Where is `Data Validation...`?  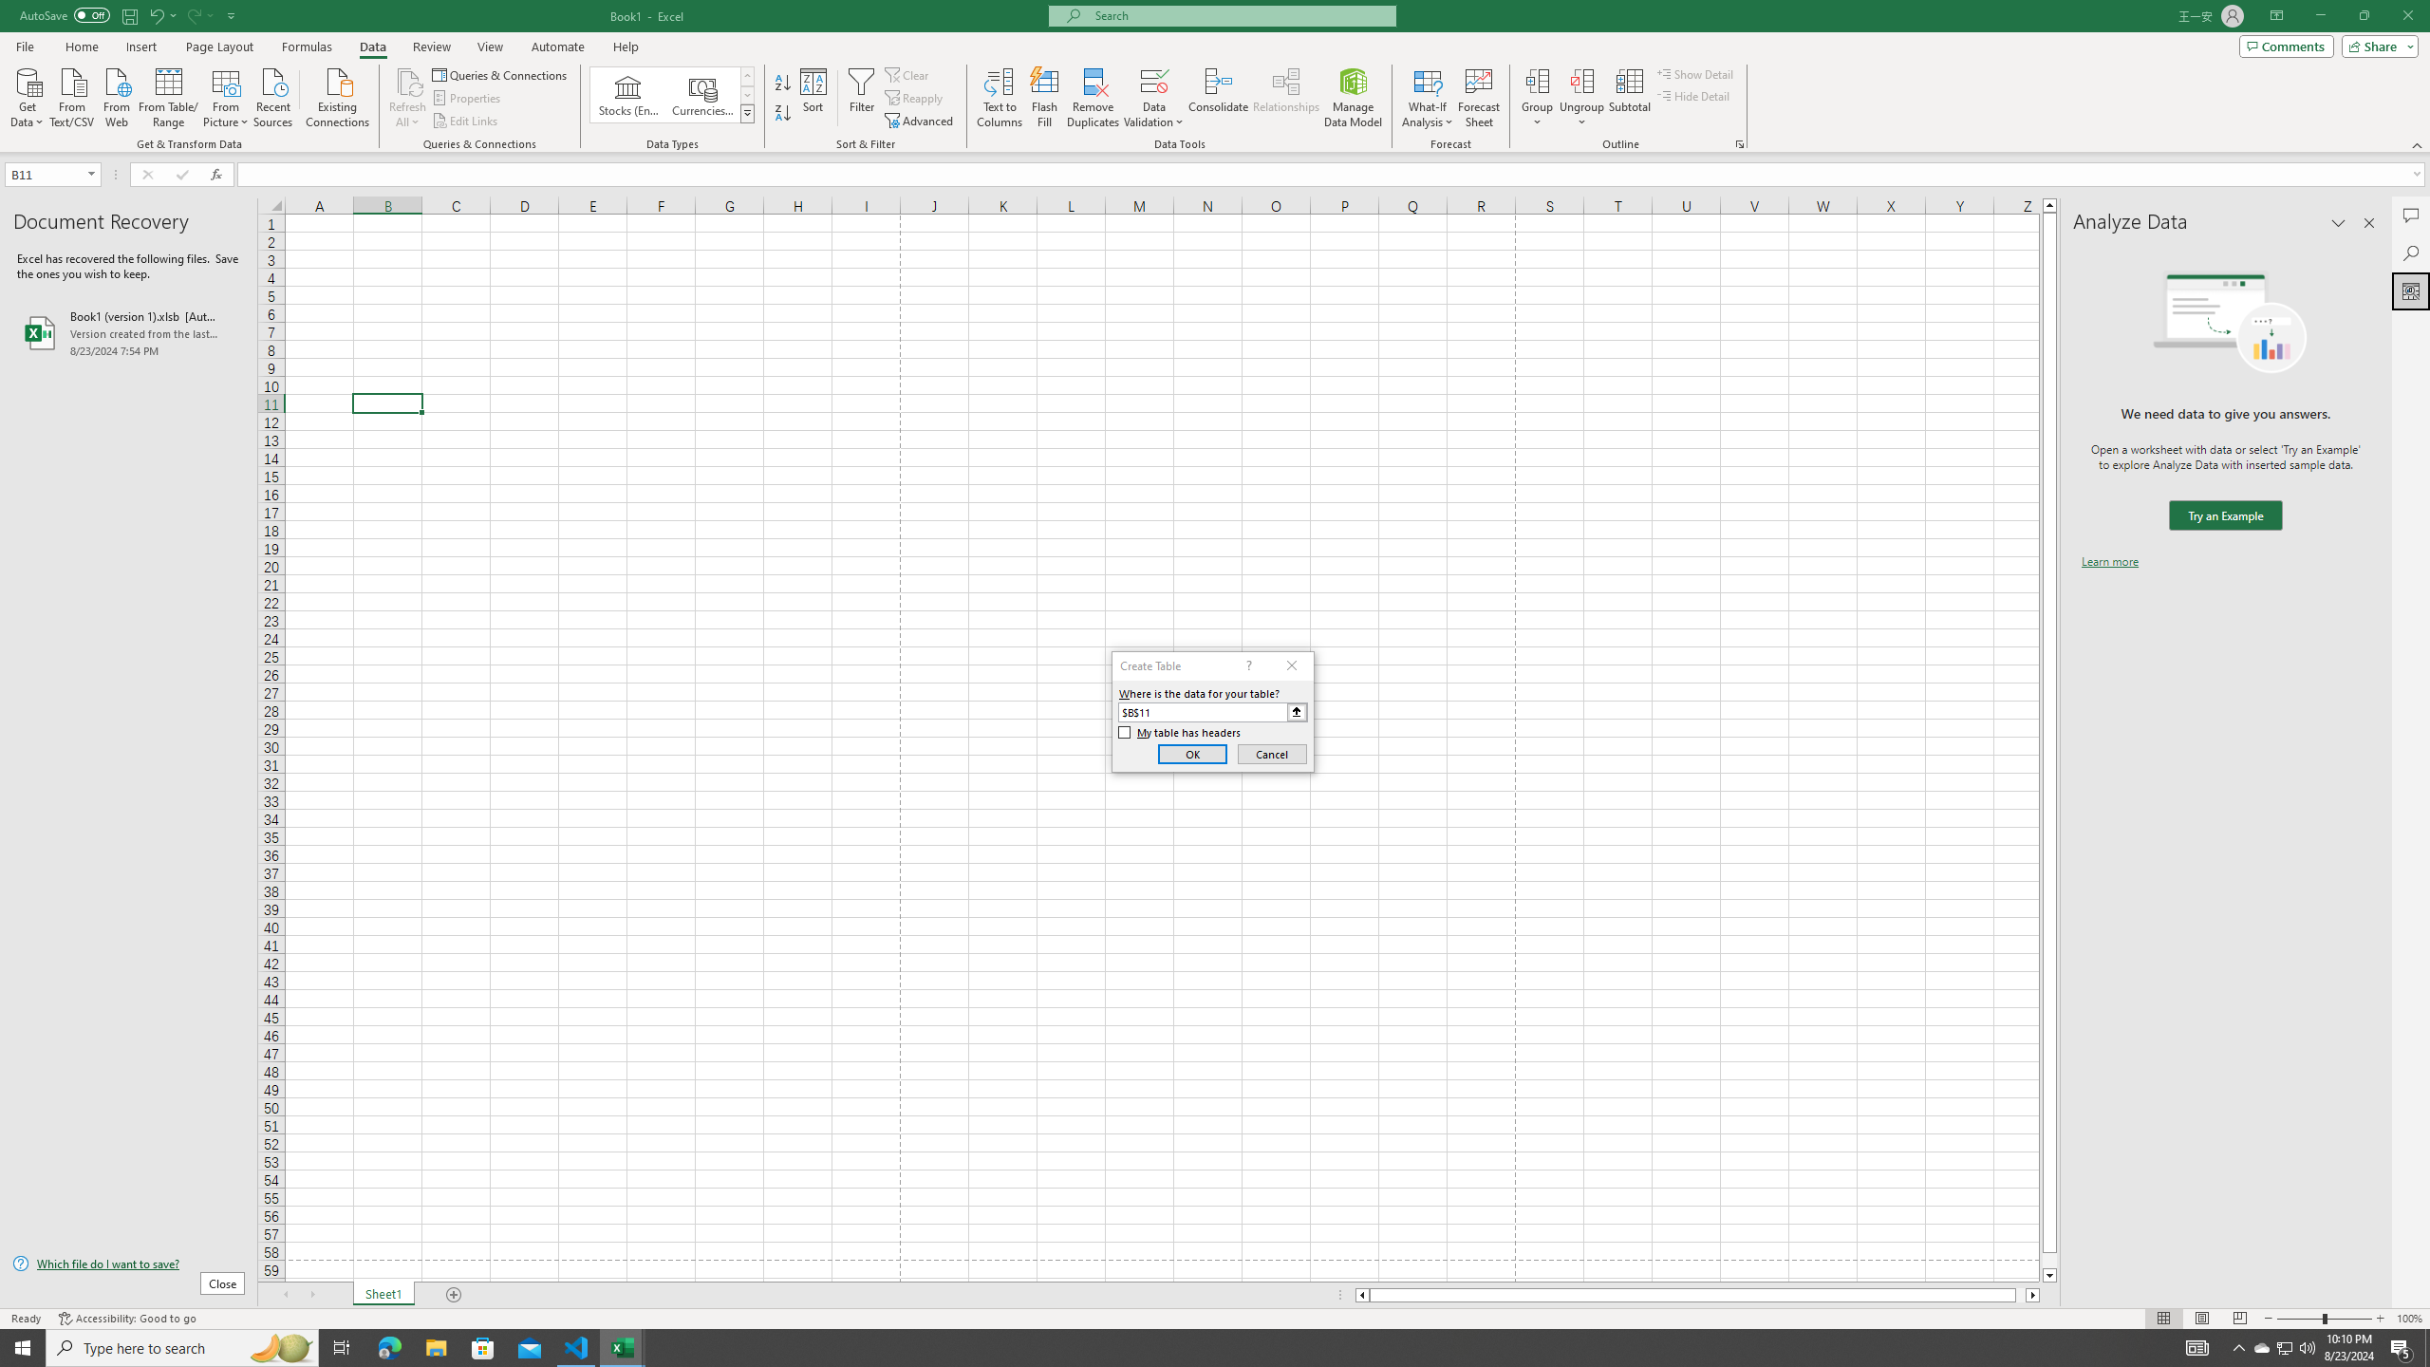 Data Validation... is located at coordinates (1154, 81).